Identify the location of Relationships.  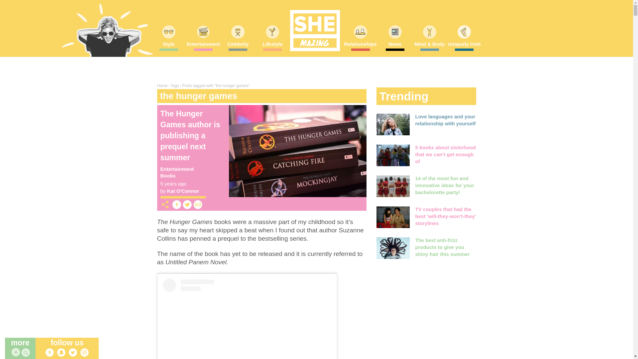
(360, 46).